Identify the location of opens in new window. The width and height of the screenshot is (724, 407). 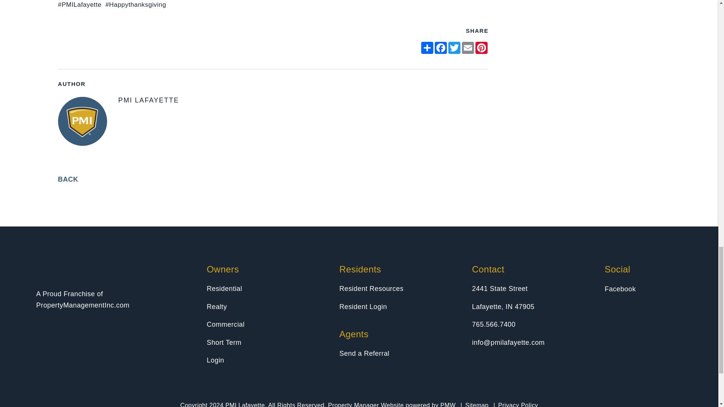
(427, 47).